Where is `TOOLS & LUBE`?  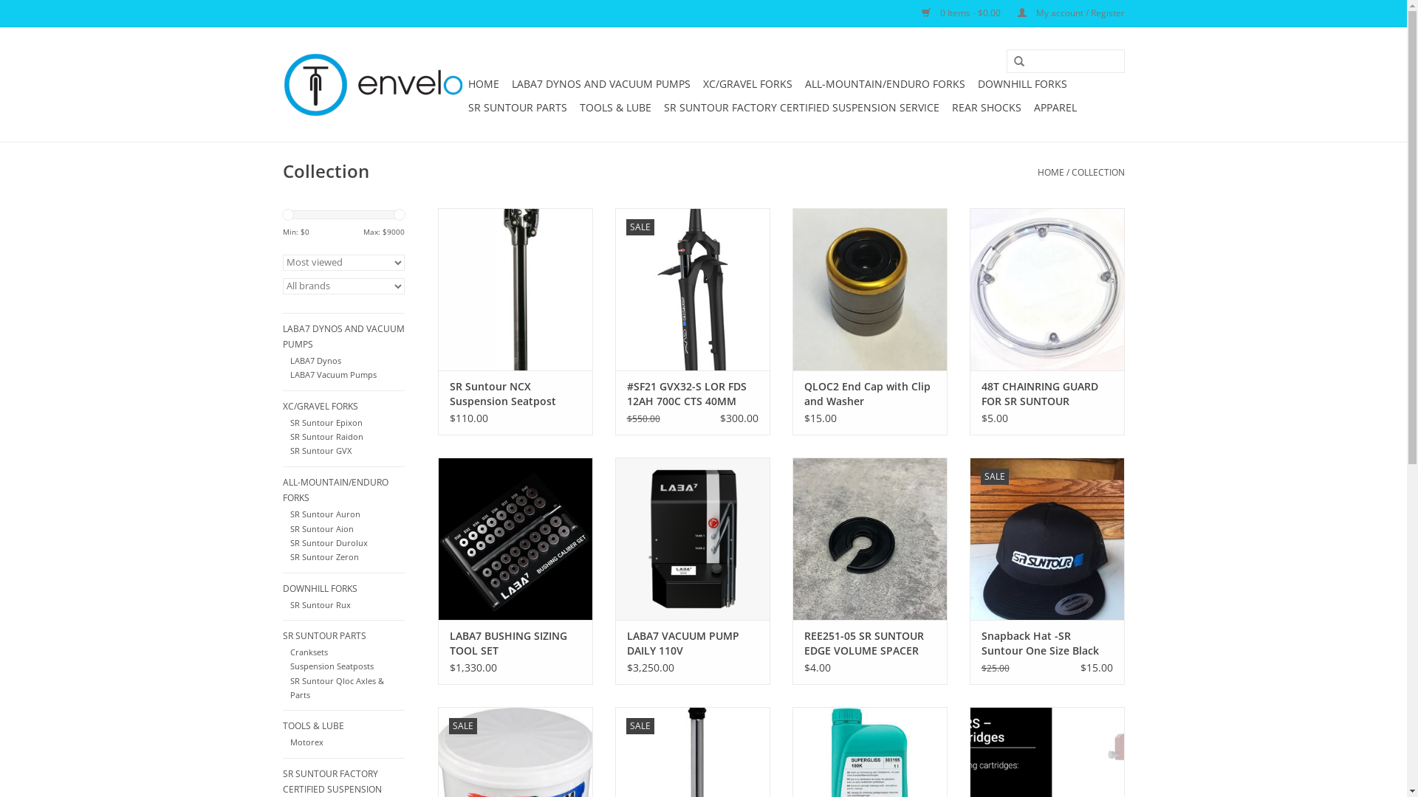
TOOLS & LUBE is located at coordinates (614, 108).